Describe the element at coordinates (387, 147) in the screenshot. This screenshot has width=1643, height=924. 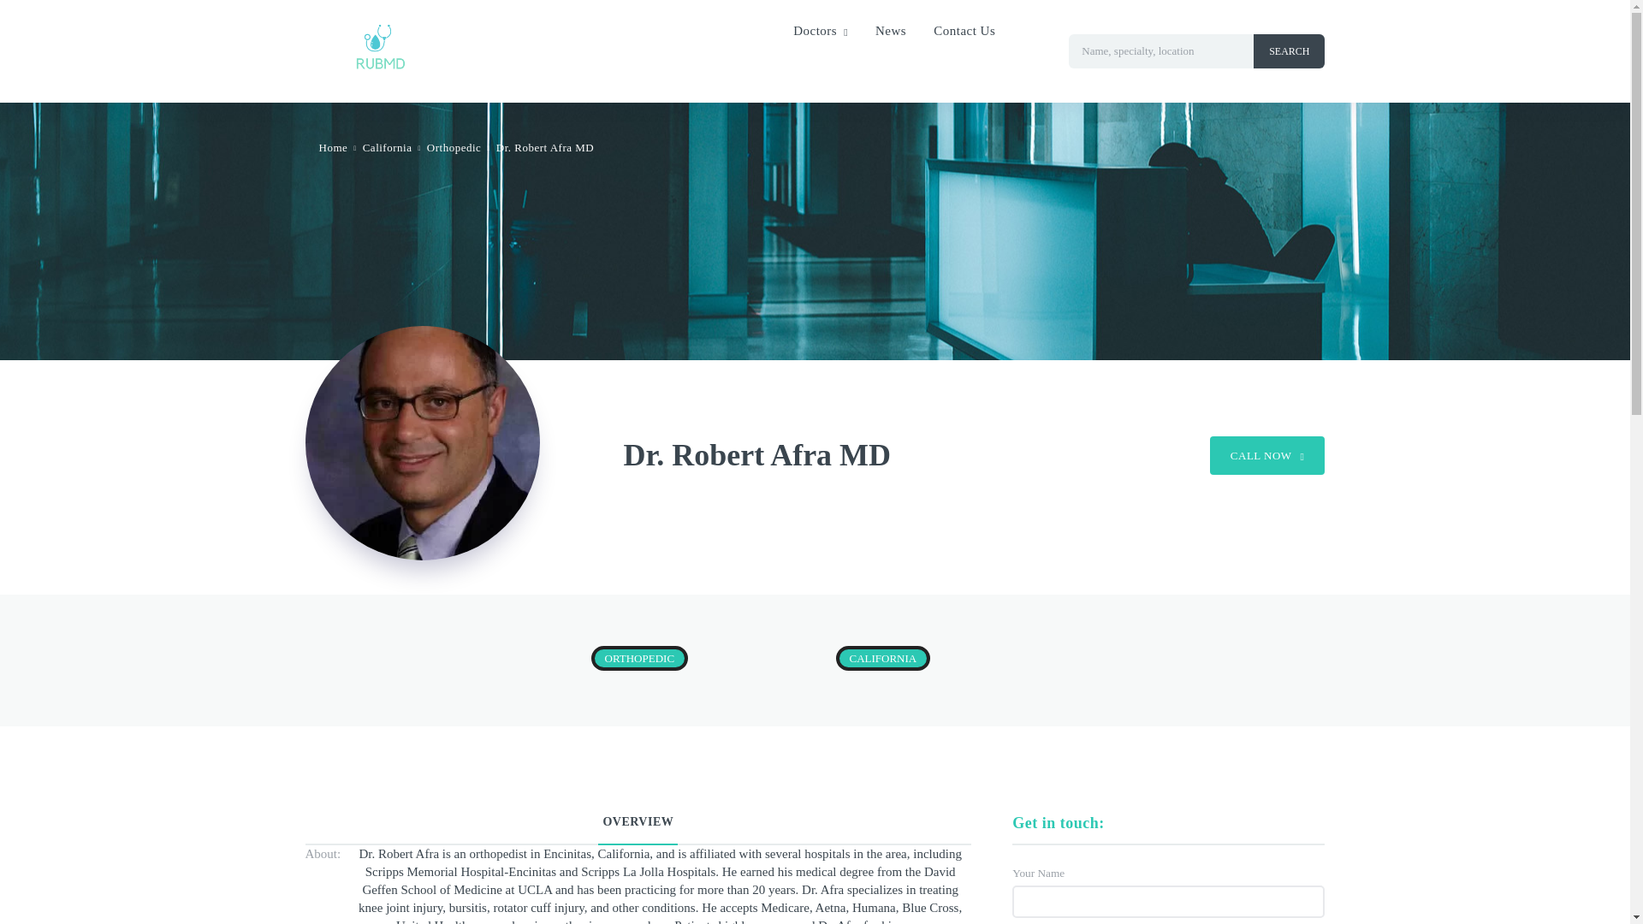
I see `California` at that location.